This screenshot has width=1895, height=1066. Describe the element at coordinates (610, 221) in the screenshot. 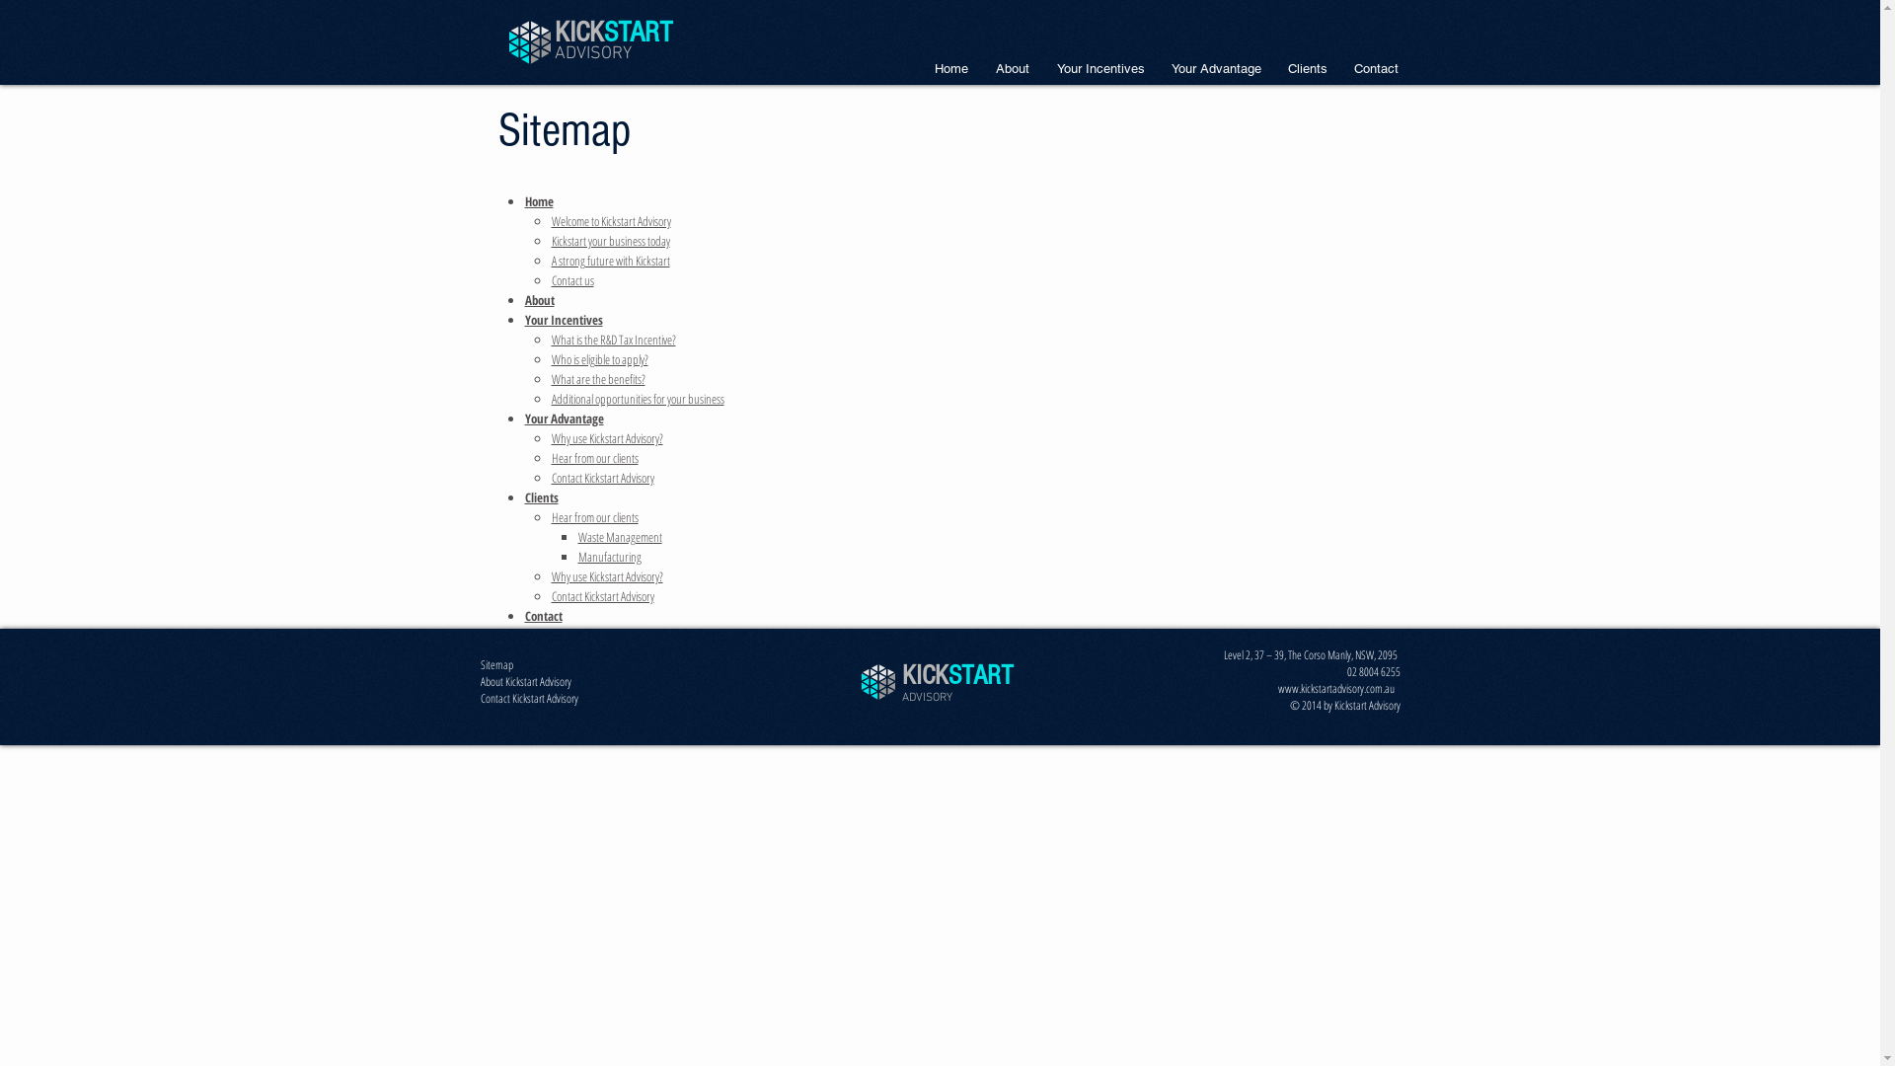

I see `Welcome to Kickstart Advisory` at that location.